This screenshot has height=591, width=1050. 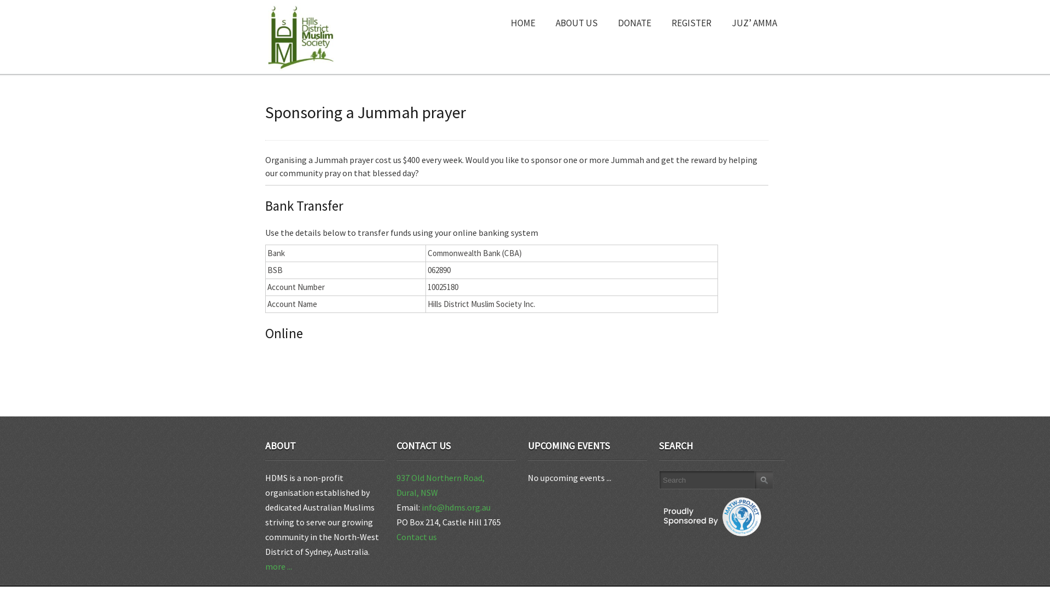 I want to click on REGISTER, so click(x=691, y=21).